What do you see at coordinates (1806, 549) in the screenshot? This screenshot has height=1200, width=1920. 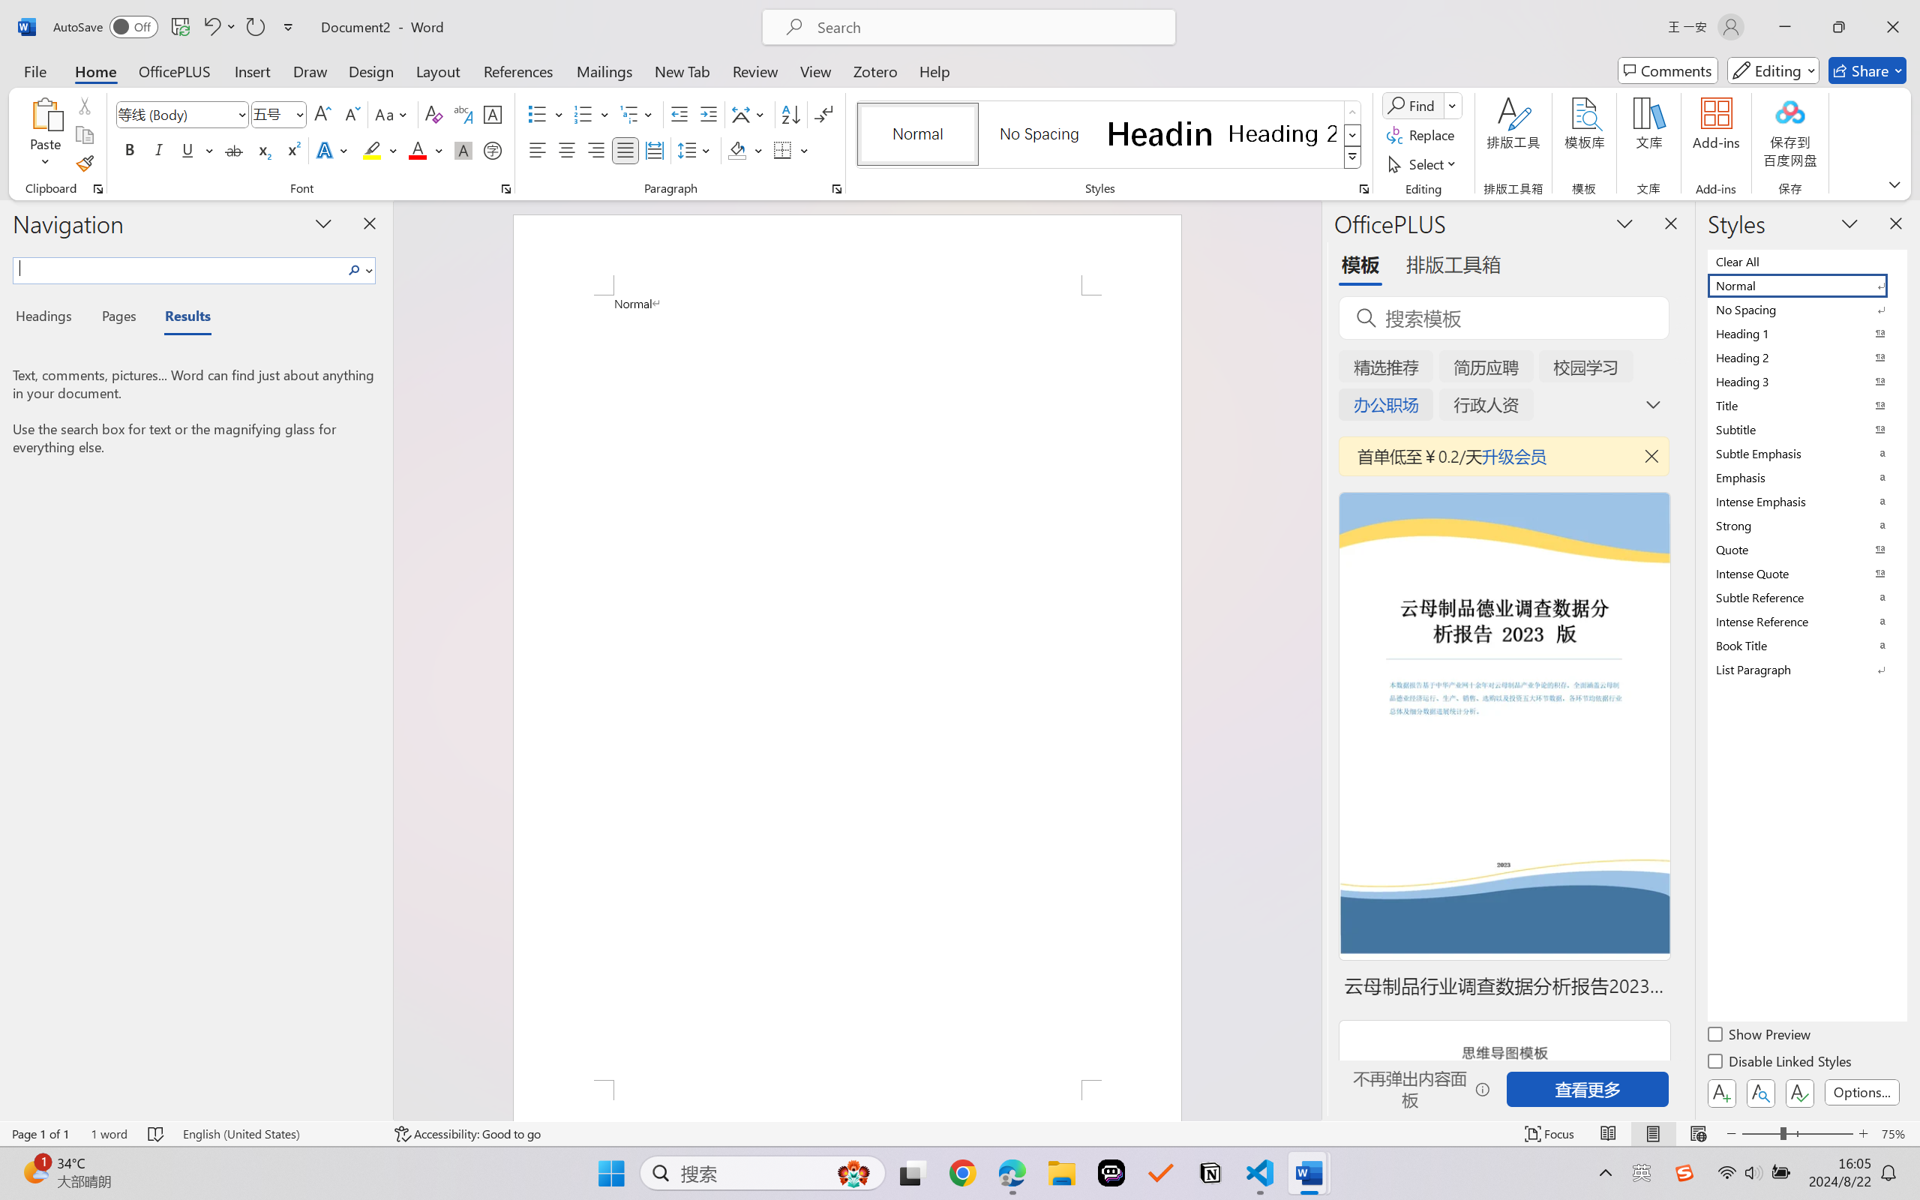 I see `Quote` at bounding box center [1806, 549].